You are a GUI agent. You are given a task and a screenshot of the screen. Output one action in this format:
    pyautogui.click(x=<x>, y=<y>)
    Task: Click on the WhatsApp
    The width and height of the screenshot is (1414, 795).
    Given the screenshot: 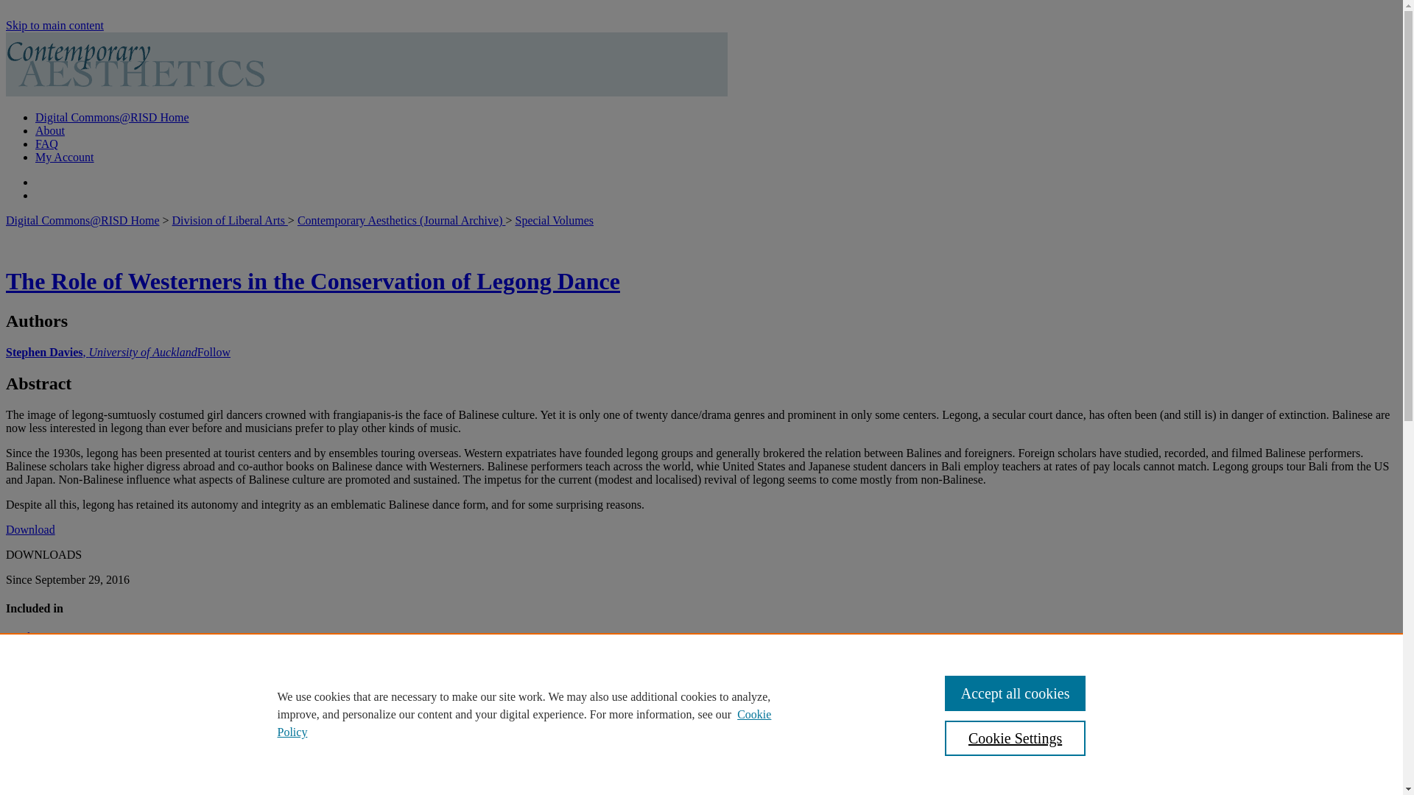 What is the action you would take?
    pyautogui.click(x=57, y=702)
    